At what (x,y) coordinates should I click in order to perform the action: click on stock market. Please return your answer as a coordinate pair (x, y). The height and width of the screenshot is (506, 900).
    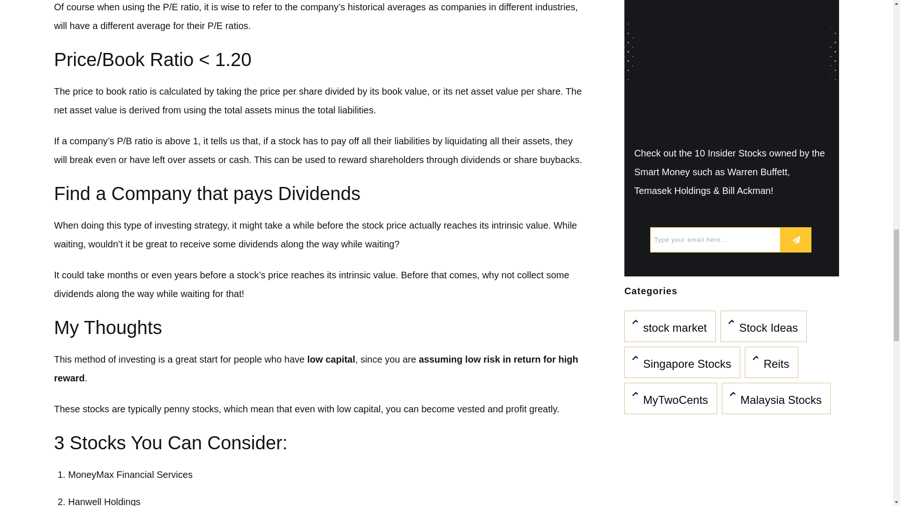
    Looking at the image, I should click on (675, 328).